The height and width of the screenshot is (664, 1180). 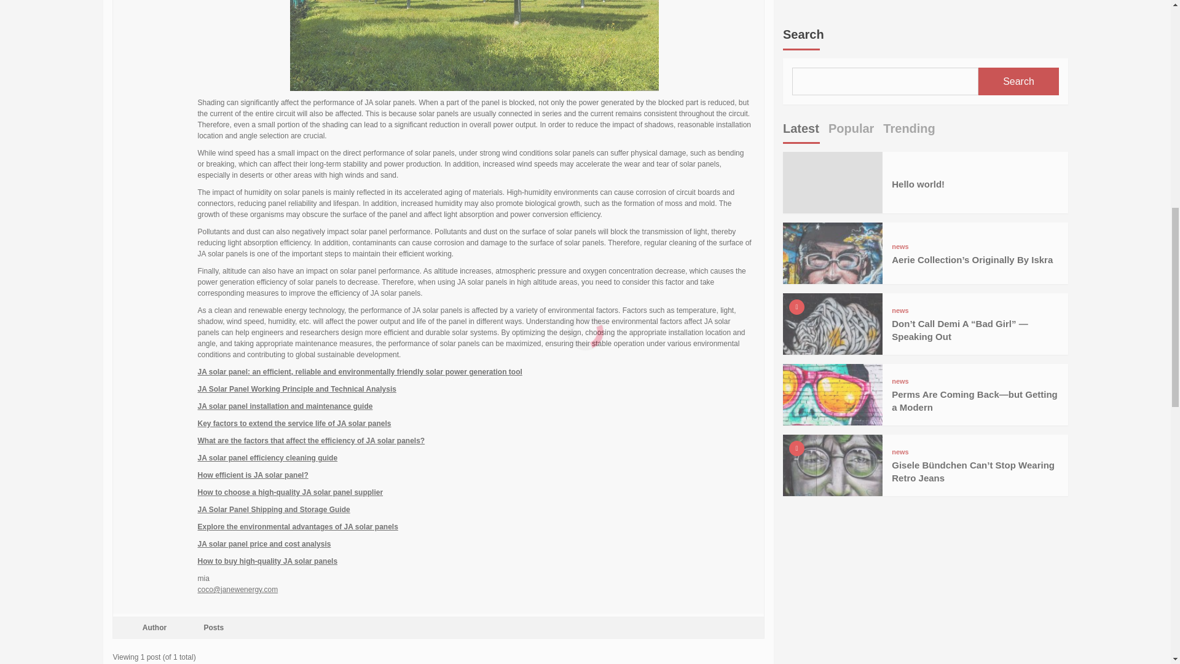 What do you see at coordinates (297, 389) in the screenshot?
I see `JA Solar Panel Working Principle and Technical Analysis` at bounding box center [297, 389].